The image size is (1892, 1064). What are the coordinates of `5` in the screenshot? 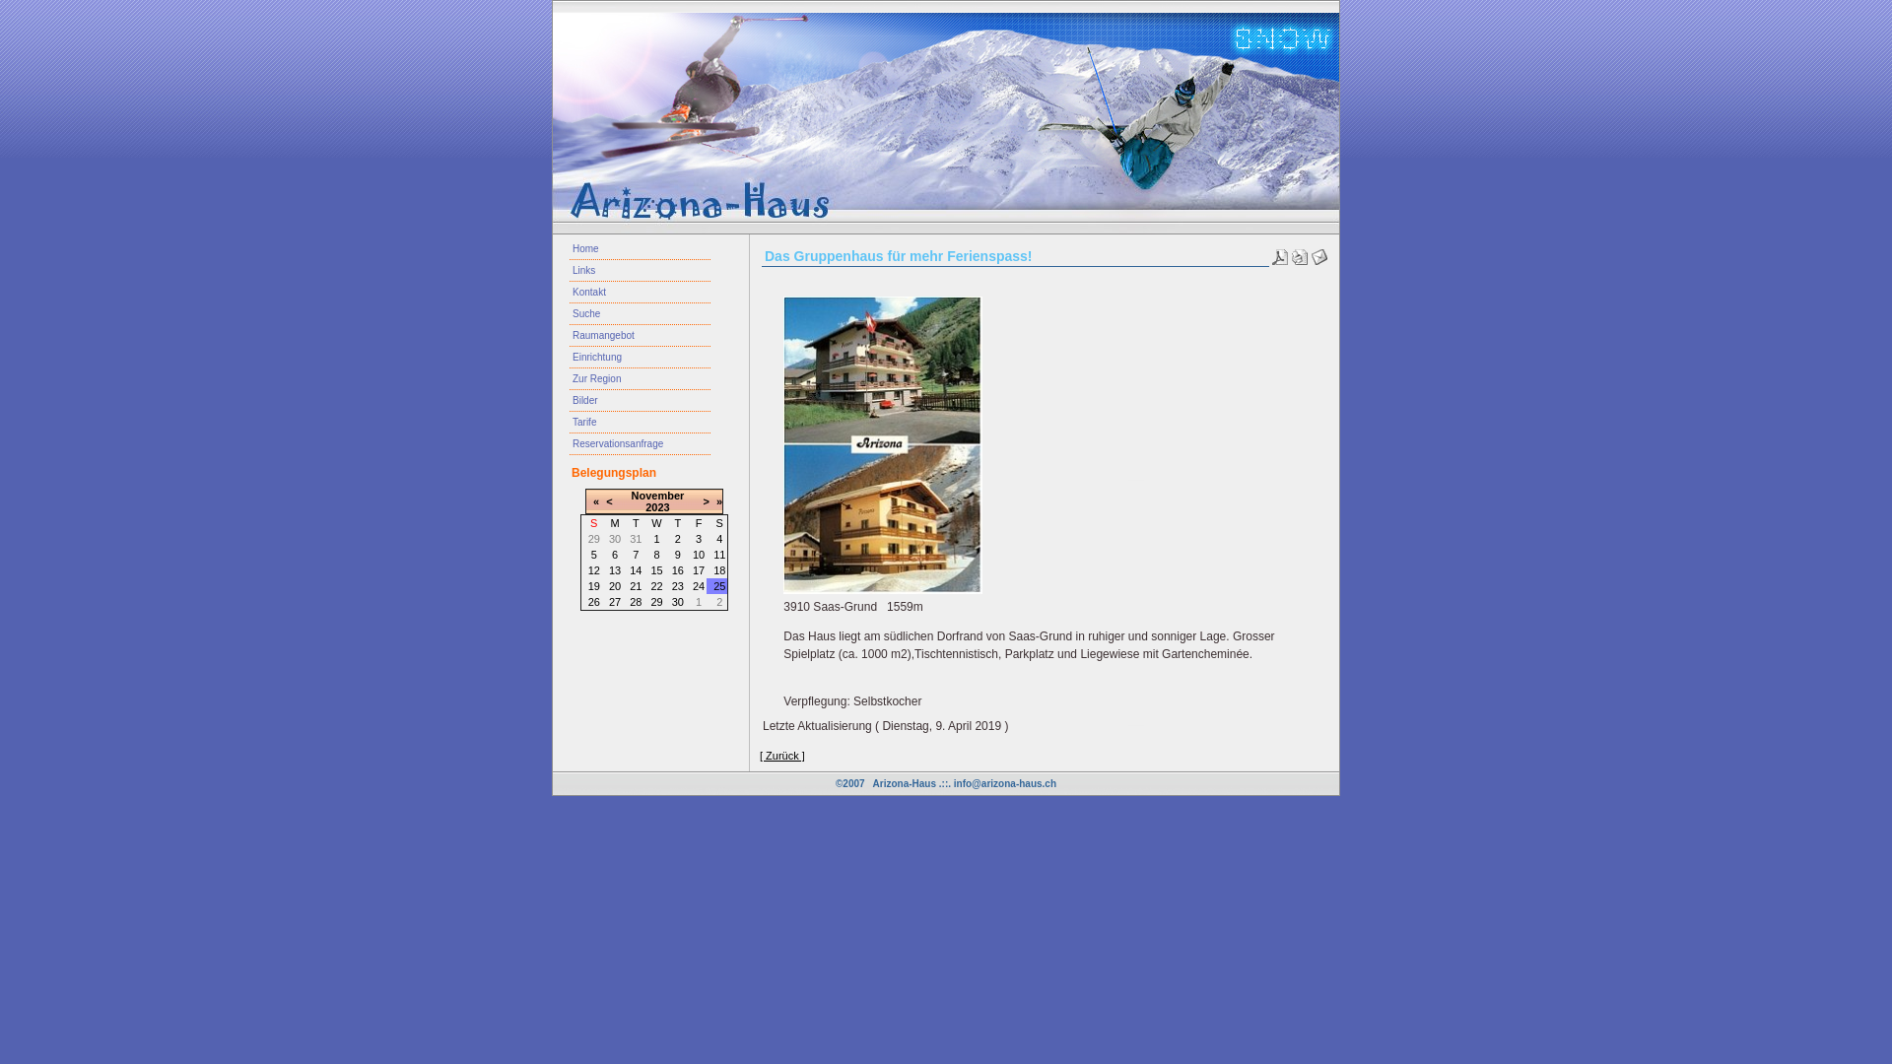 It's located at (594, 555).